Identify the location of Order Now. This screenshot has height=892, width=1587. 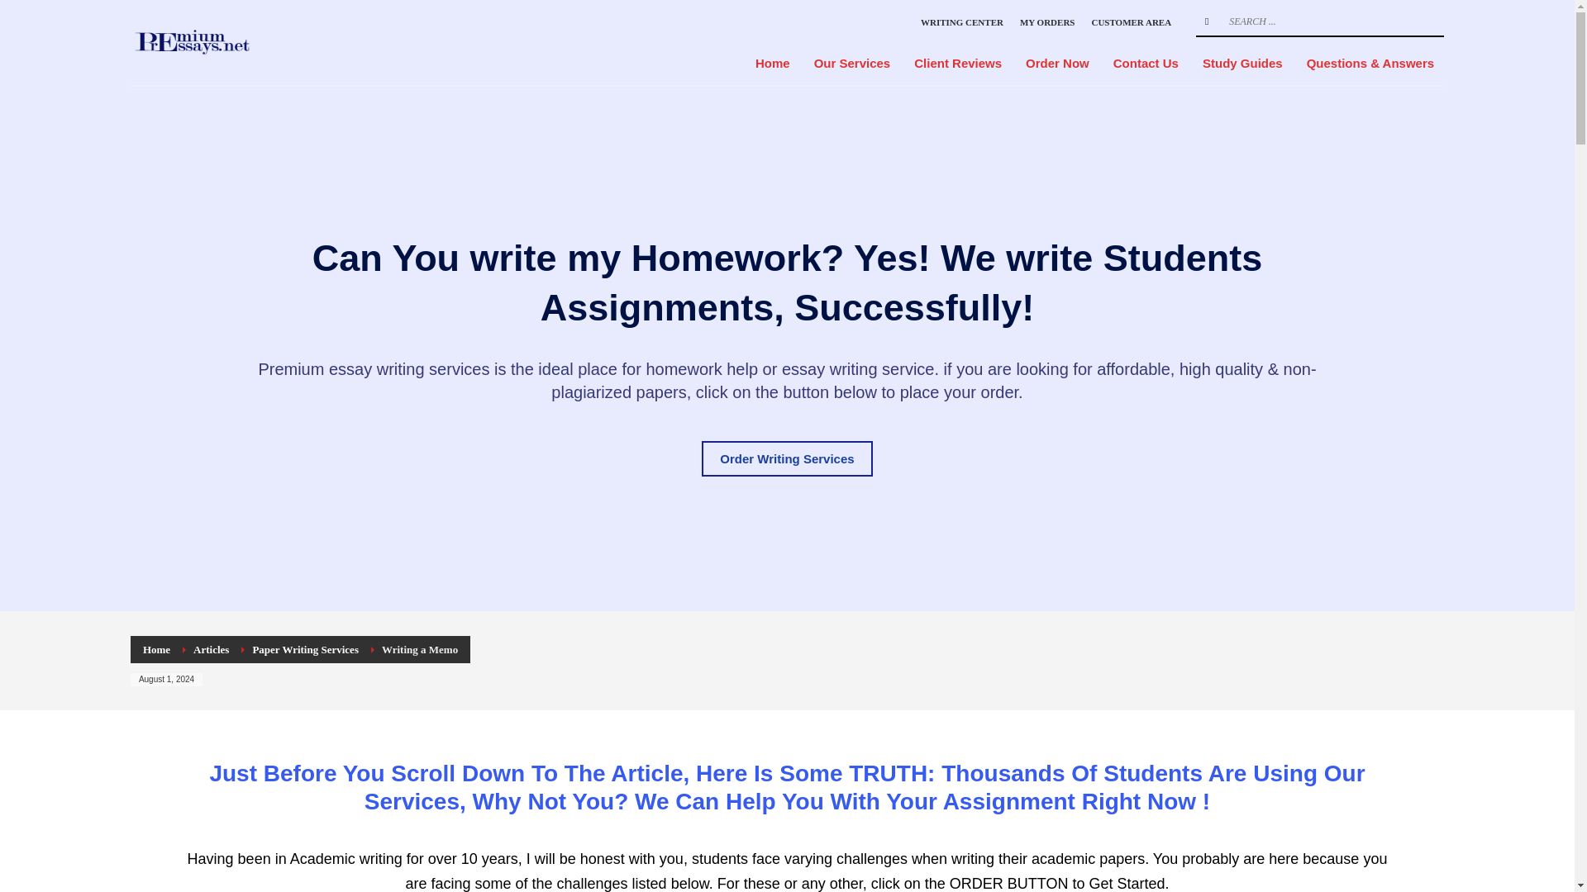
(1057, 63).